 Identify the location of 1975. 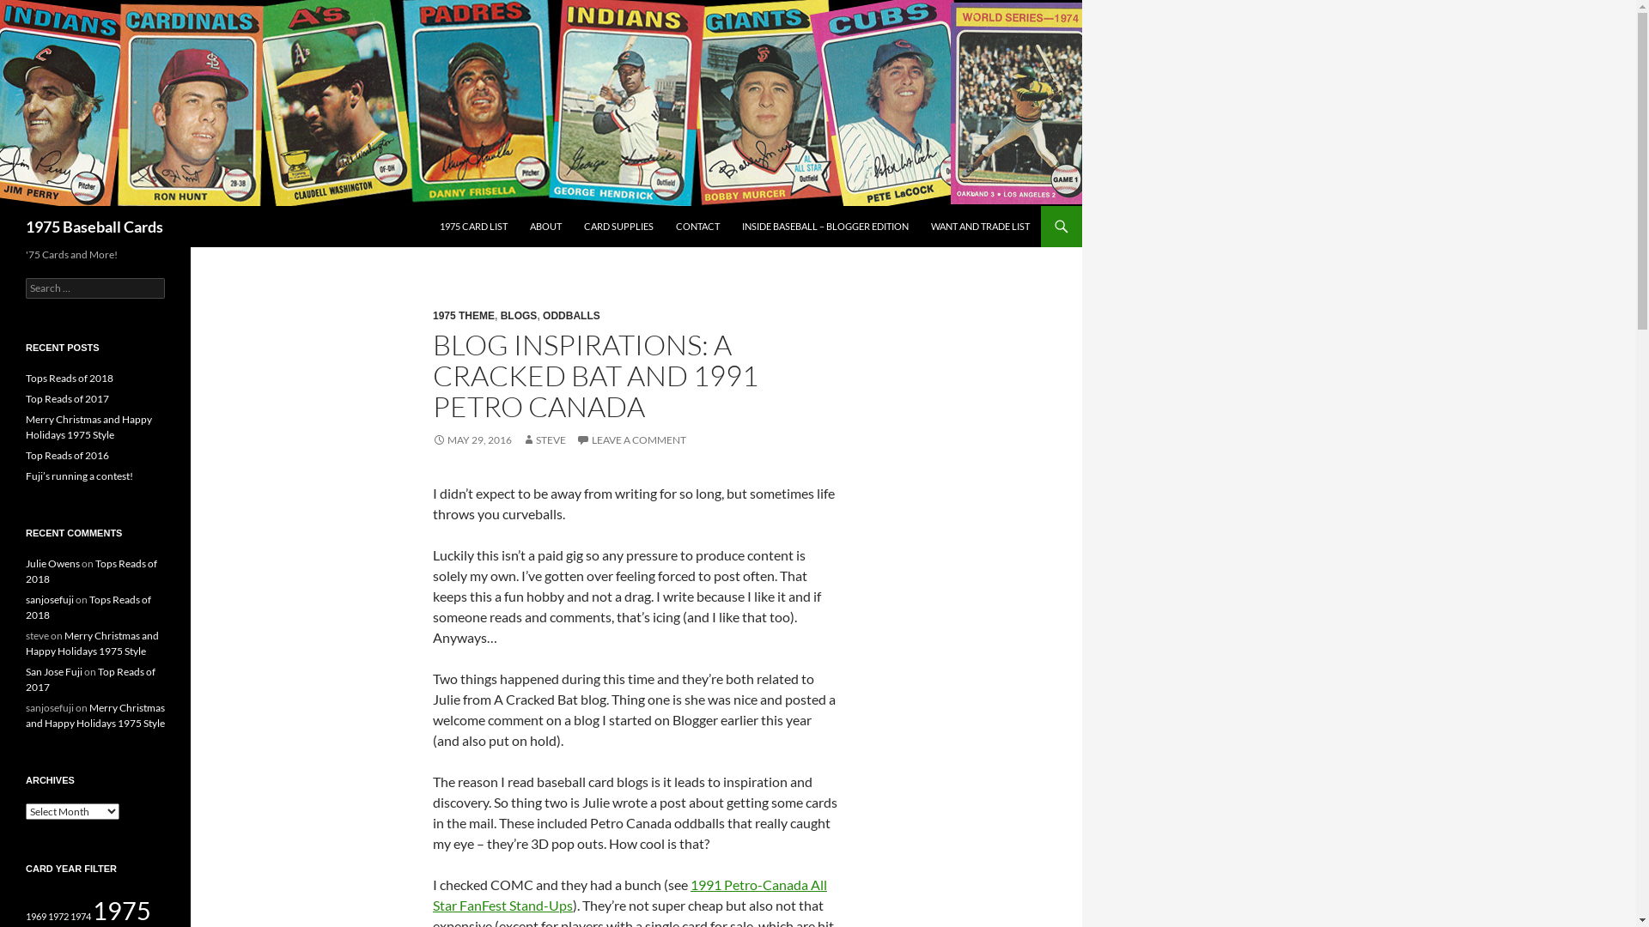
(122, 910).